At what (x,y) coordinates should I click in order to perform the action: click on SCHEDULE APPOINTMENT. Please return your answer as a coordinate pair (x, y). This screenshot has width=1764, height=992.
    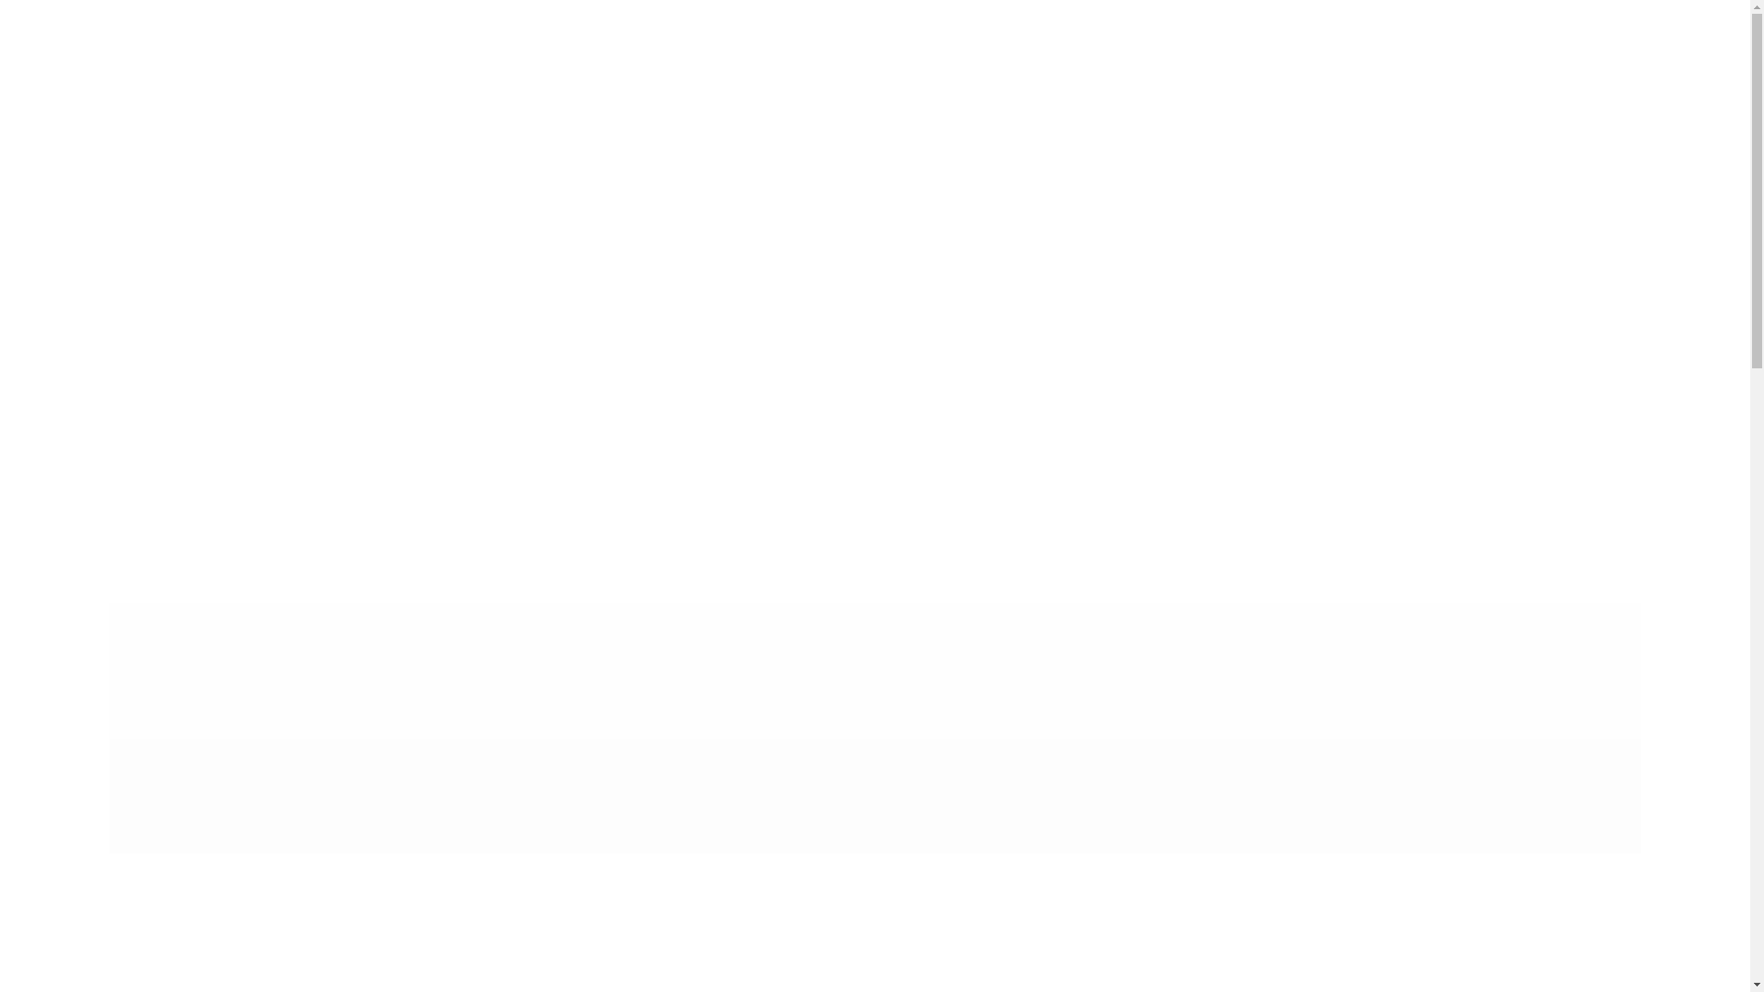
    Looking at the image, I should click on (204, 73).